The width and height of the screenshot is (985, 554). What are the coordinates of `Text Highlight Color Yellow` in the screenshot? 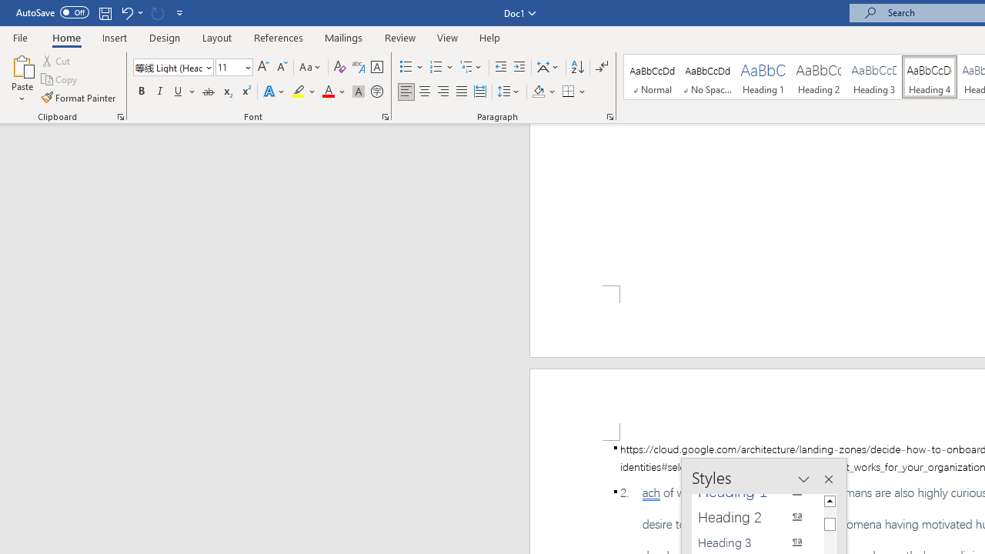 It's located at (299, 92).